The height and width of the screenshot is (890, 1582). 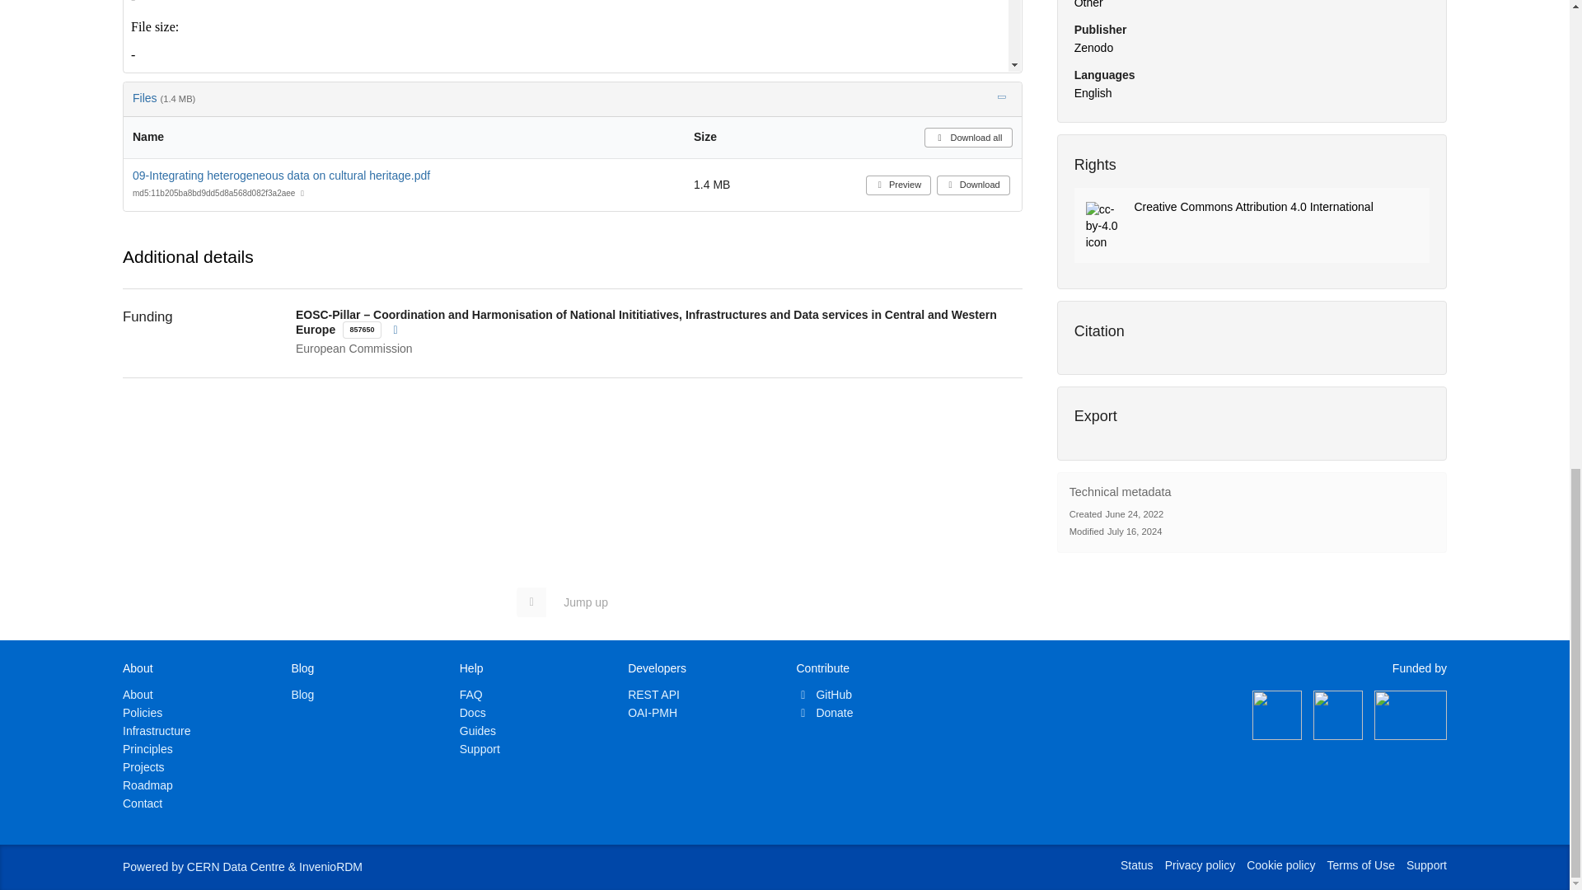 What do you see at coordinates (147, 748) in the screenshot?
I see `Principles` at bounding box center [147, 748].